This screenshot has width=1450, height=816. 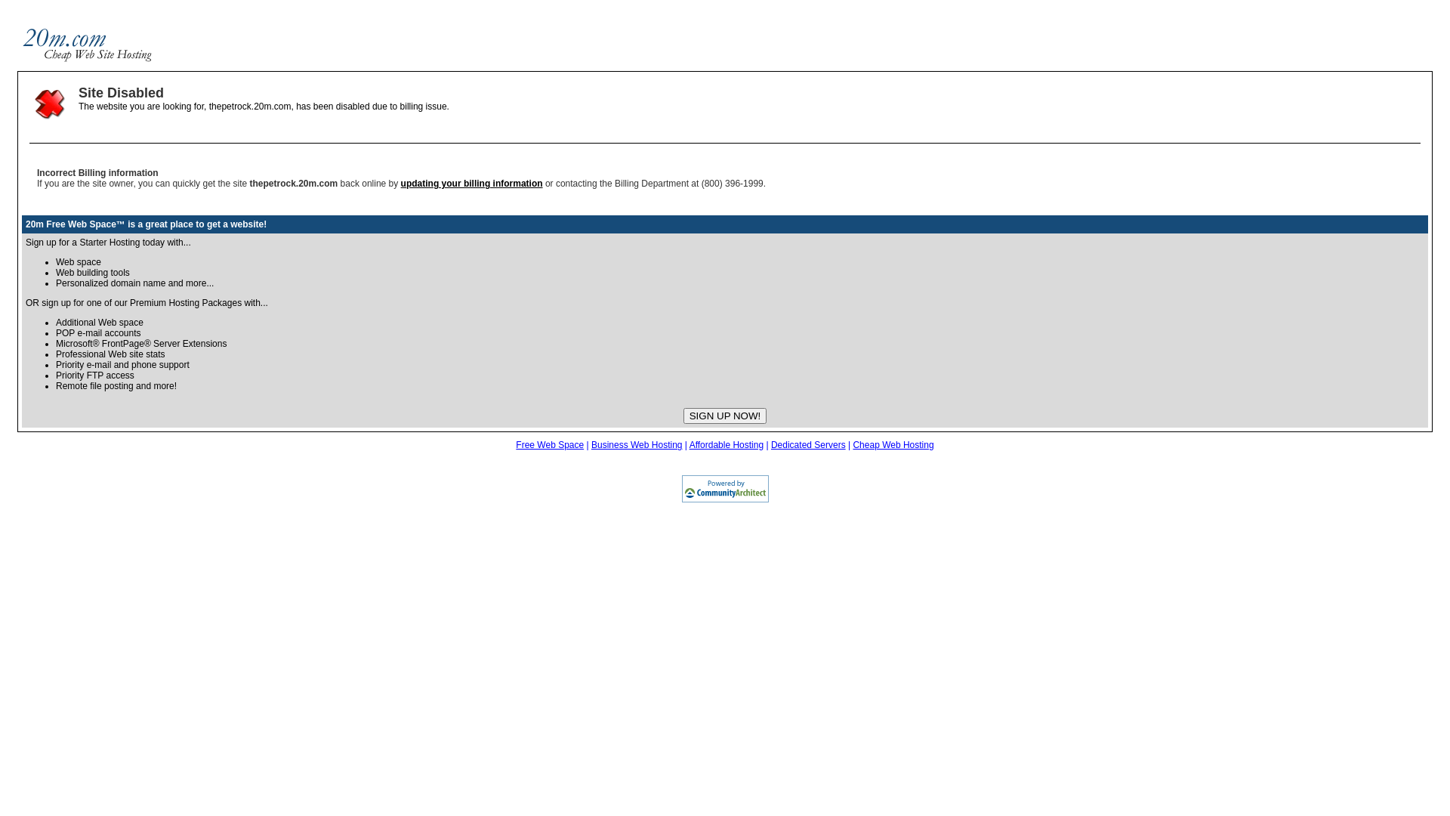 I want to click on Dedicated Servers, so click(x=808, y=445).